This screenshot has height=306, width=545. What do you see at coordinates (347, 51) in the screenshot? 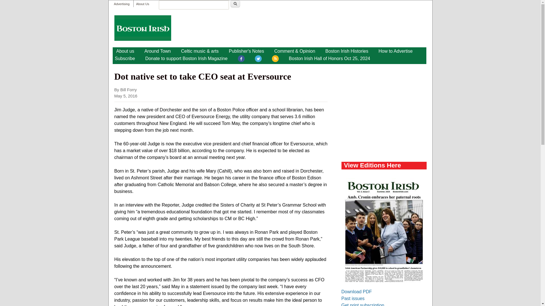
I see `Boston Irish Histories` at bounding box center [347, 51].